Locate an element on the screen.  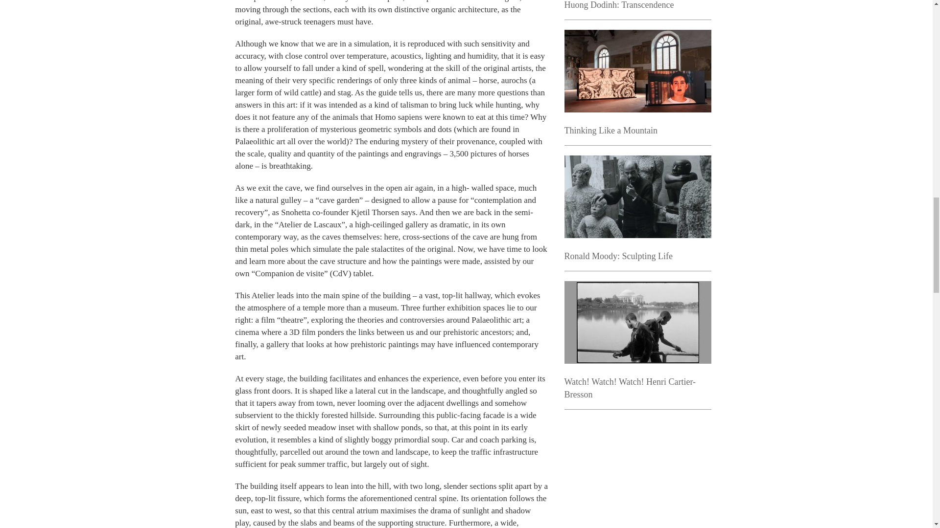
Huong Dodinh: Transcendence is located at coordinates (619, 5).